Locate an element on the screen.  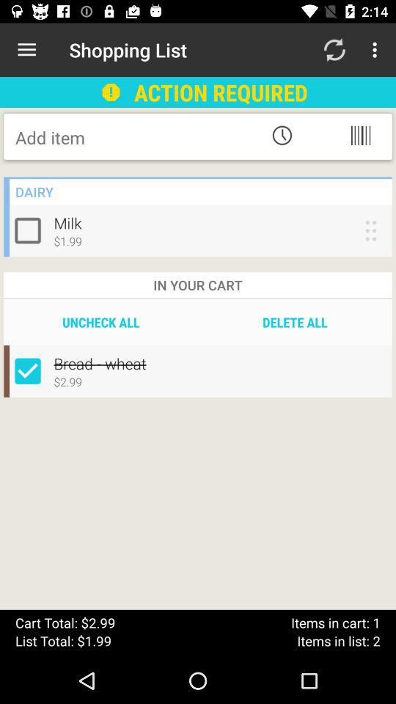
choose item below action required item is located at coordinates (282, 135).